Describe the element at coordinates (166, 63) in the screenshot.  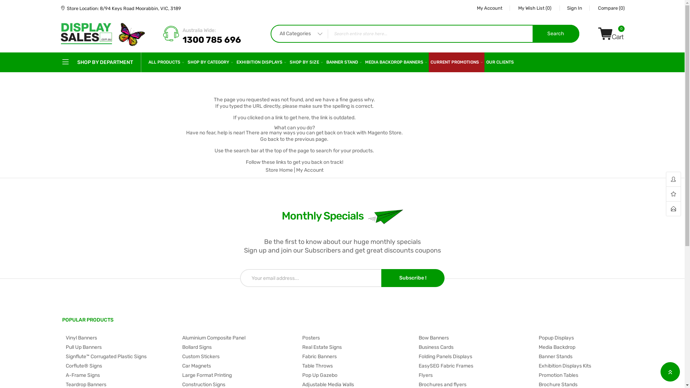
I see `ALL PRODUCTS` at that location.